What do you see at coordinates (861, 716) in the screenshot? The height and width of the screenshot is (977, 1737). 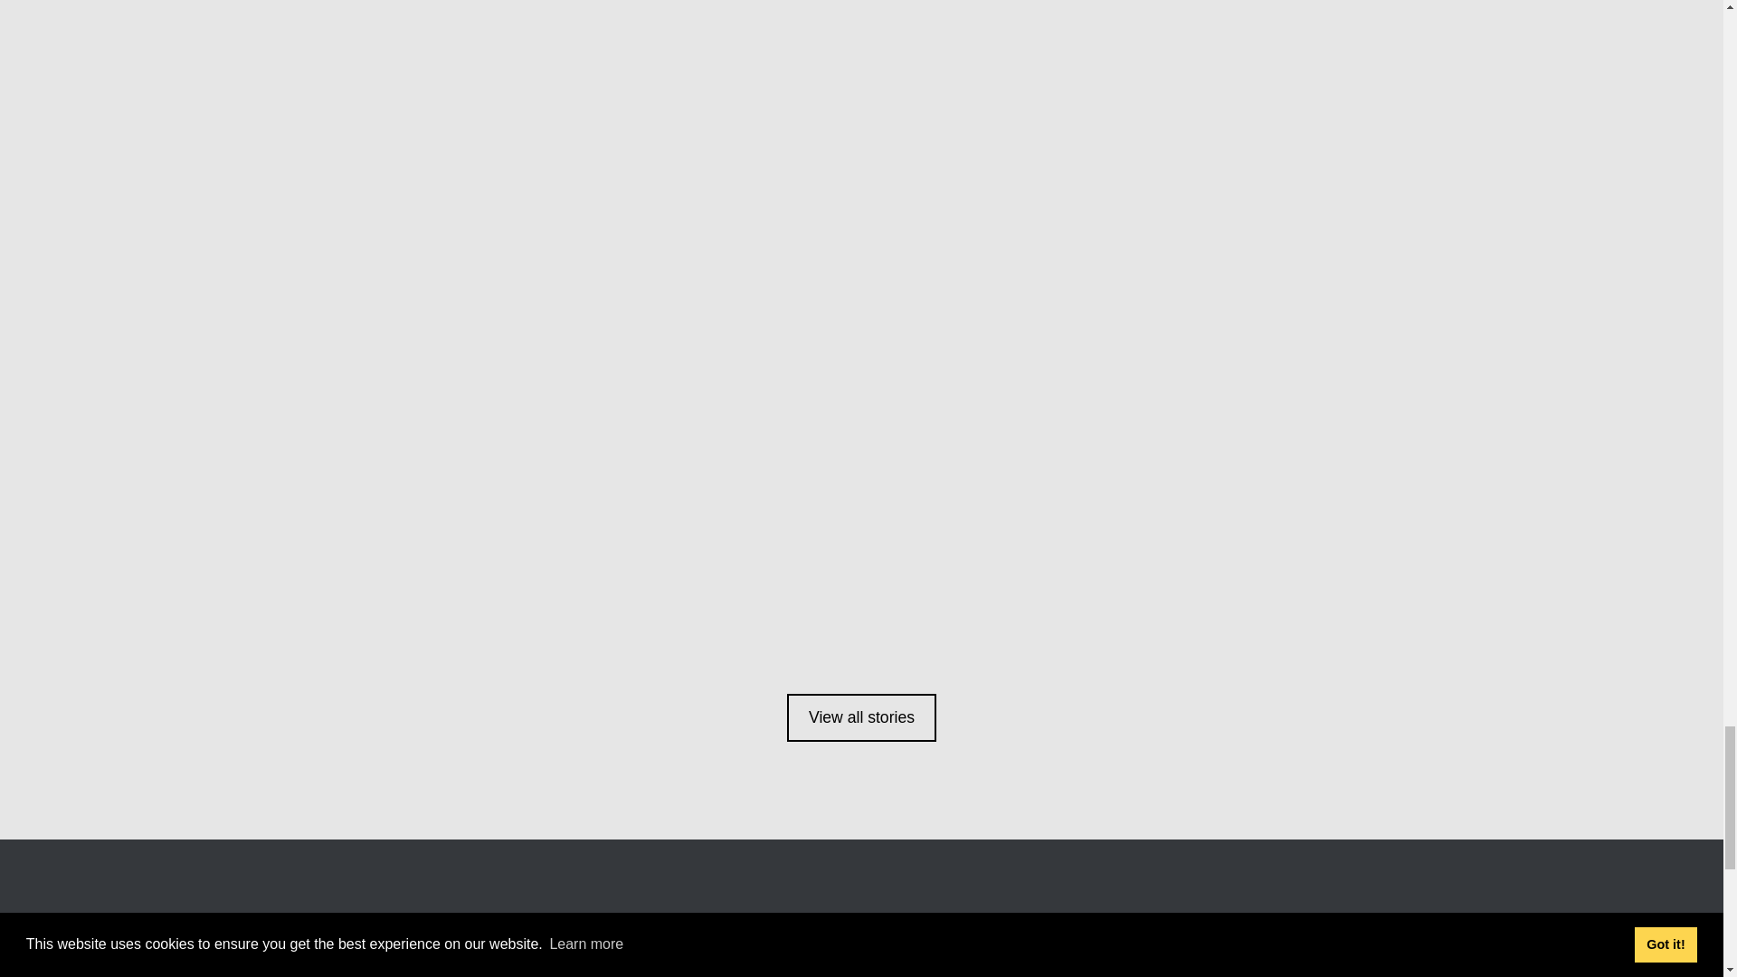 I see `View all stories` at bounding box center [861, 716].